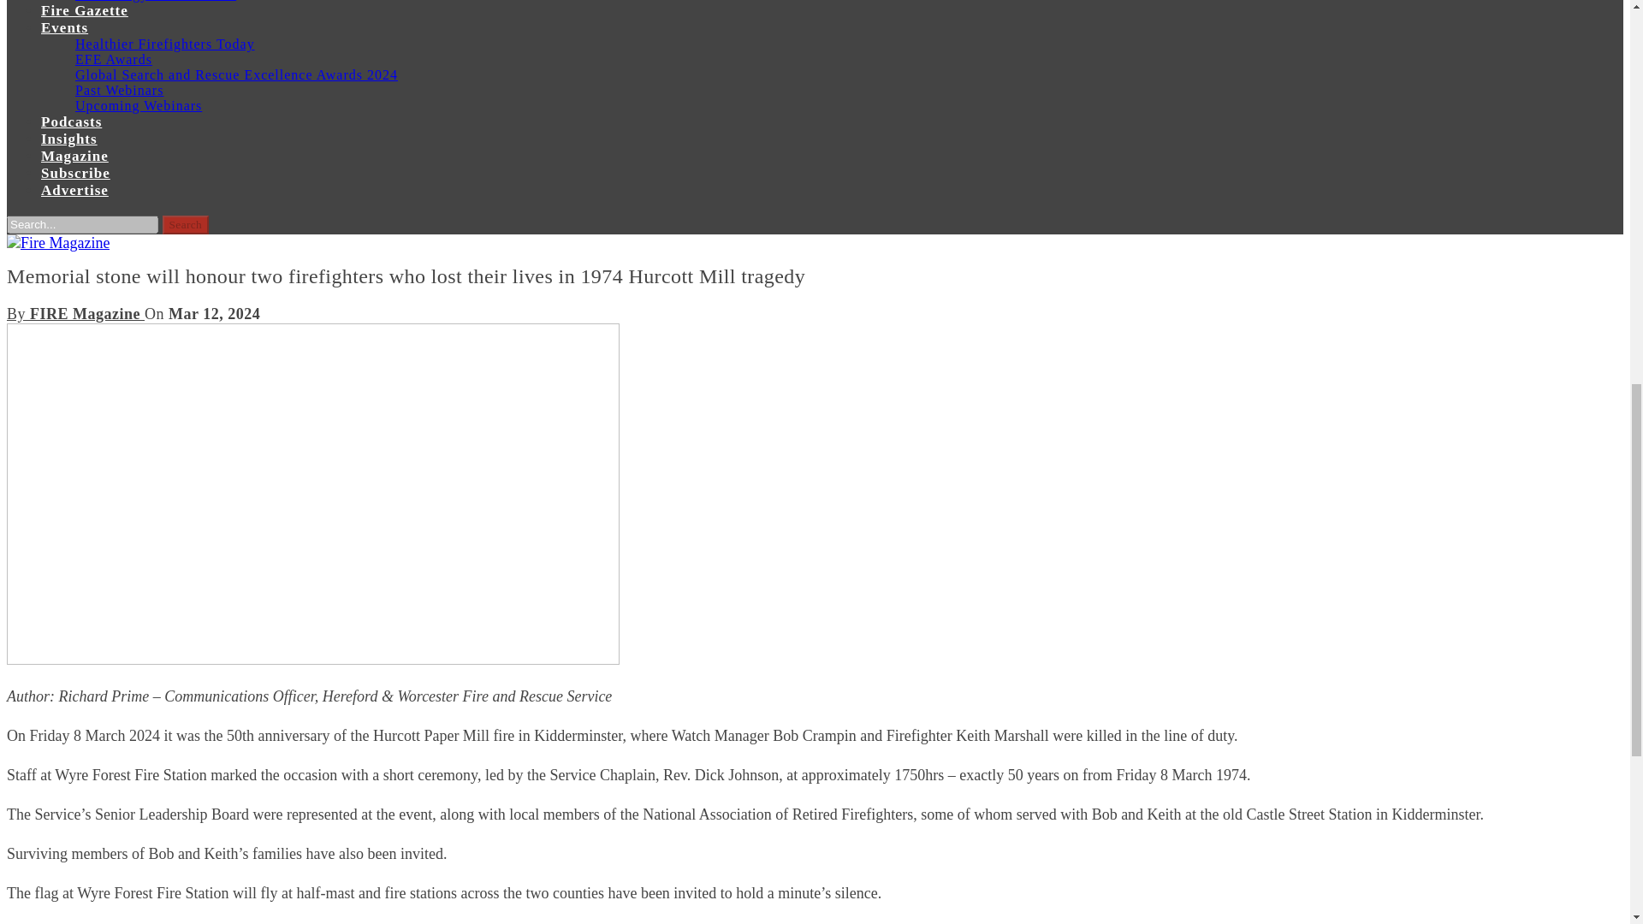  Describe the element at coordinates (82, 224) in the screenshot. I see `Search for:` at that location.